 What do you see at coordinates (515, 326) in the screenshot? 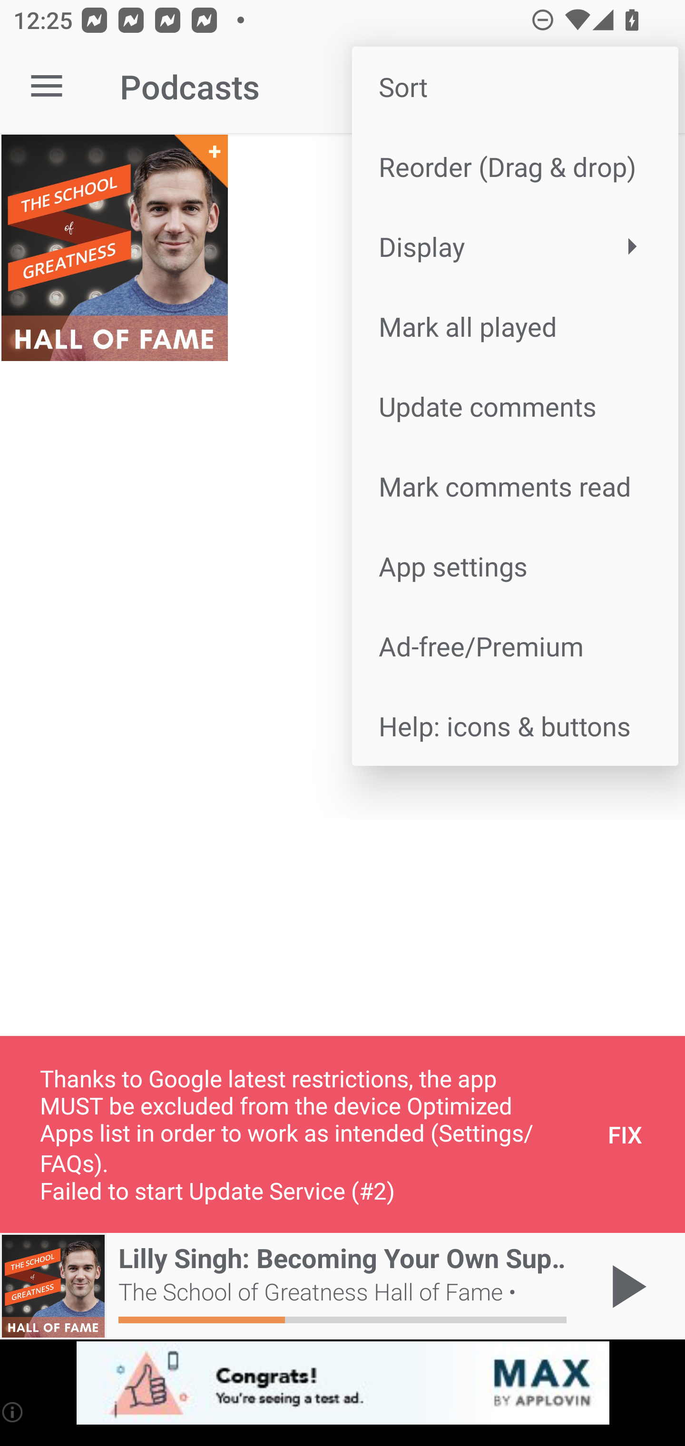
I see `Mark all played` at bounding box center [515, 326].